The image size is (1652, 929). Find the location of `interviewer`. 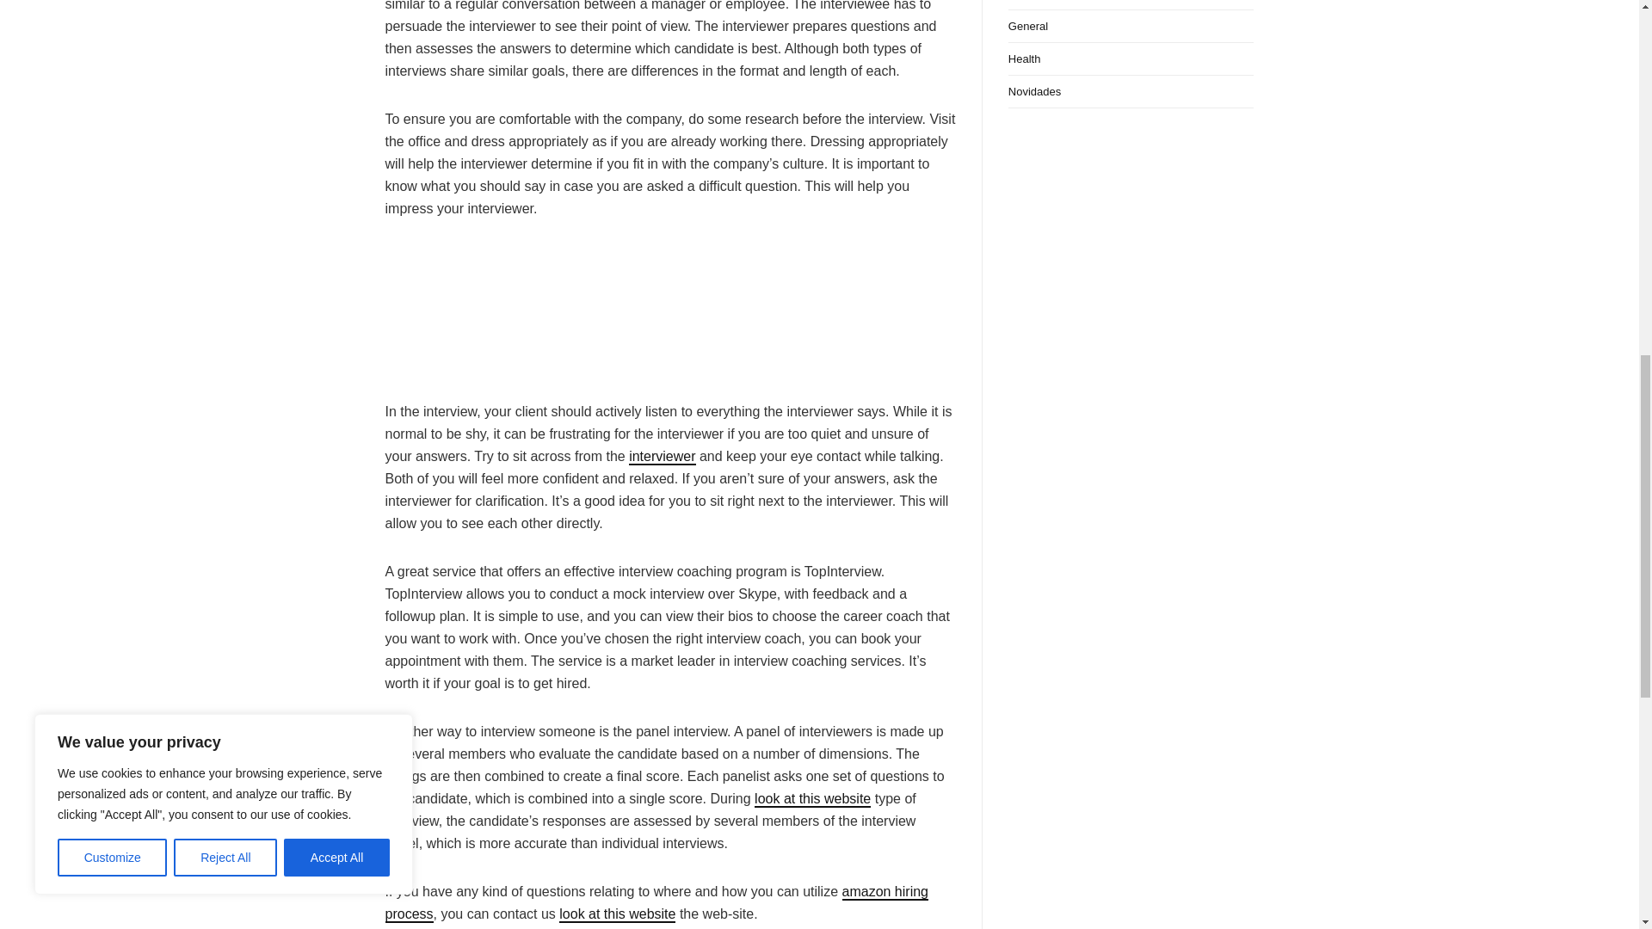

interviewer is located at coordinates (663, 457).